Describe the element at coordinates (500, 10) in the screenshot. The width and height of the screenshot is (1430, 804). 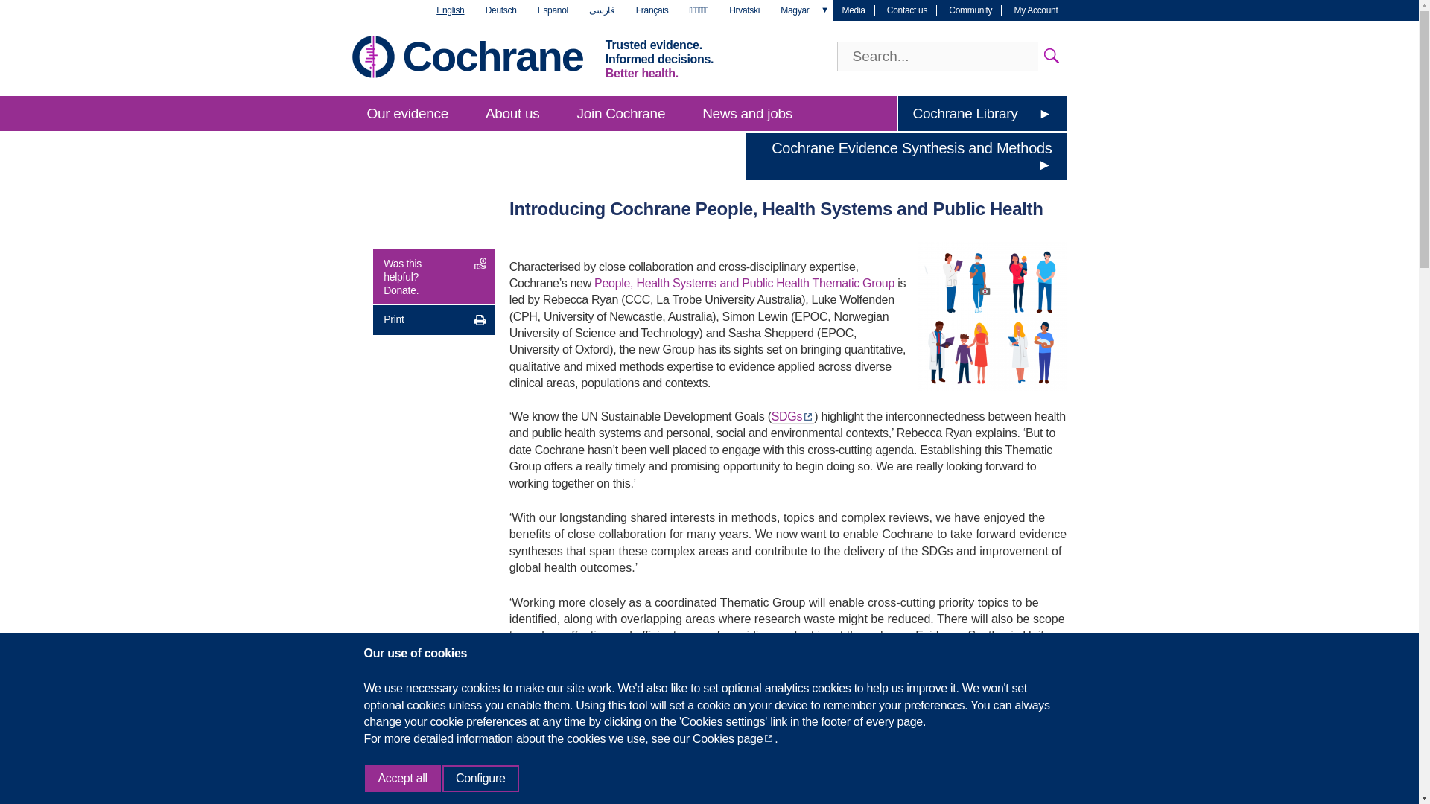
I see `Deutsch` at that location.